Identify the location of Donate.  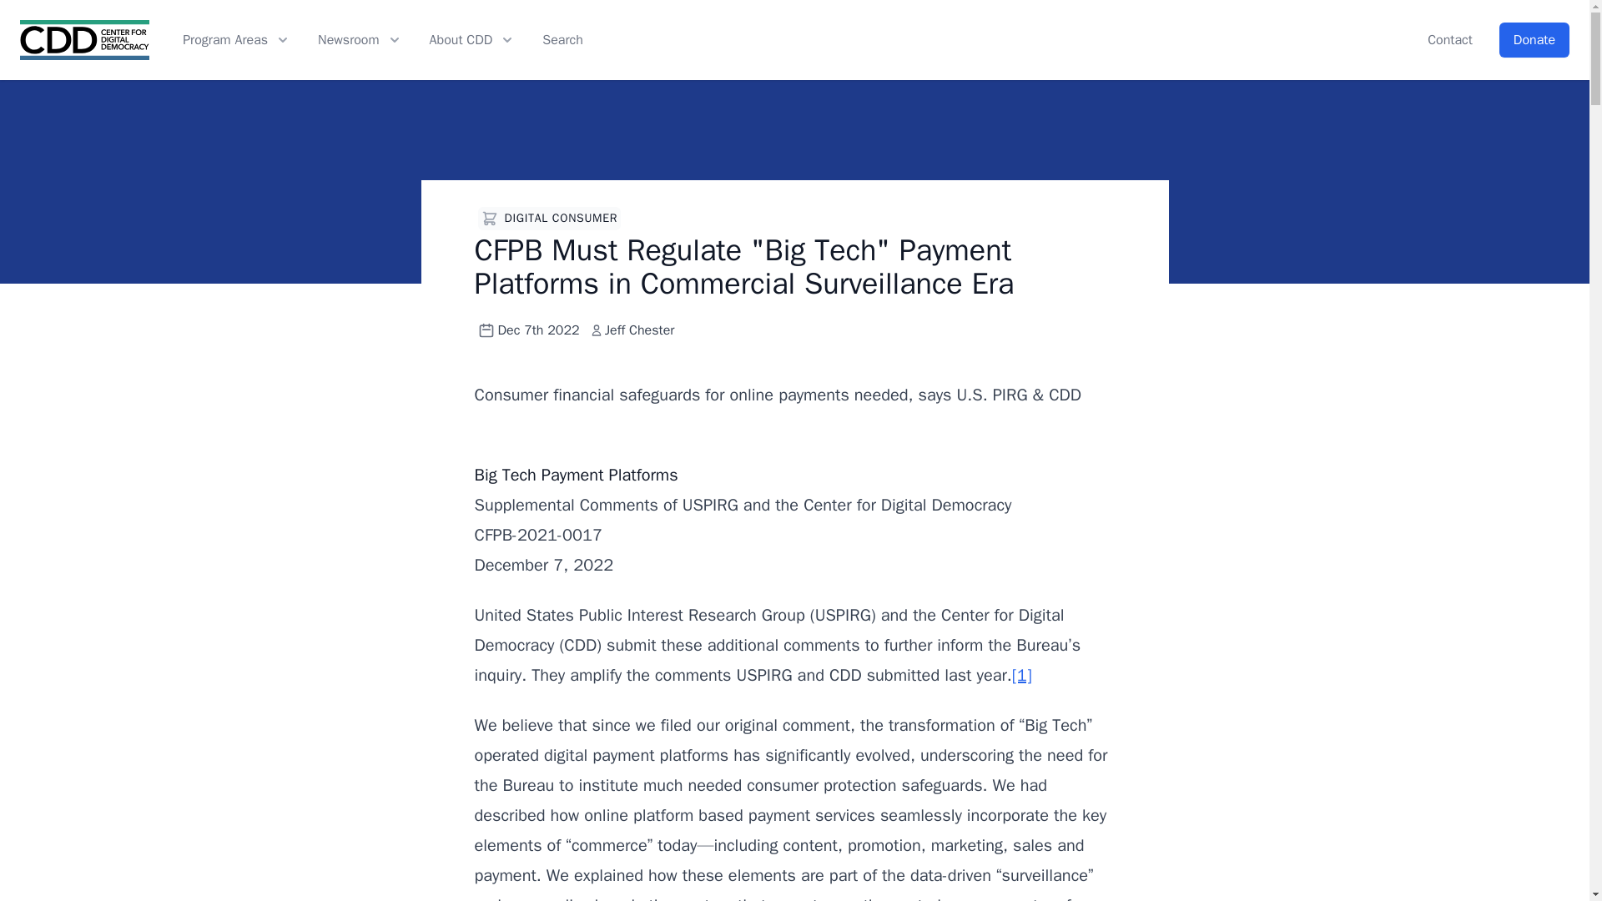
(1534, 40).